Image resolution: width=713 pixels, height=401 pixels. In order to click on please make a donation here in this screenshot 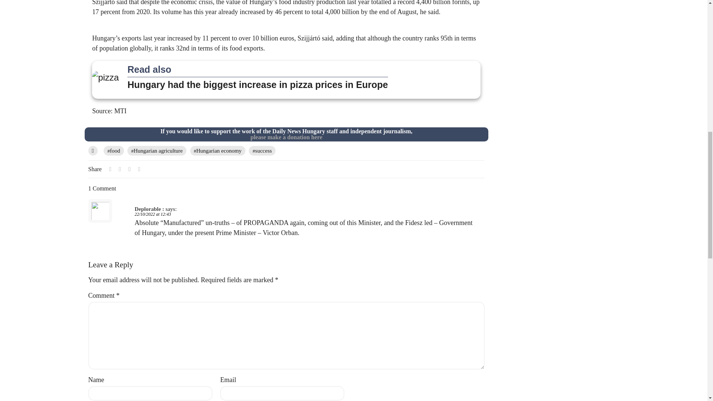, I will do `click(286, 137)`.